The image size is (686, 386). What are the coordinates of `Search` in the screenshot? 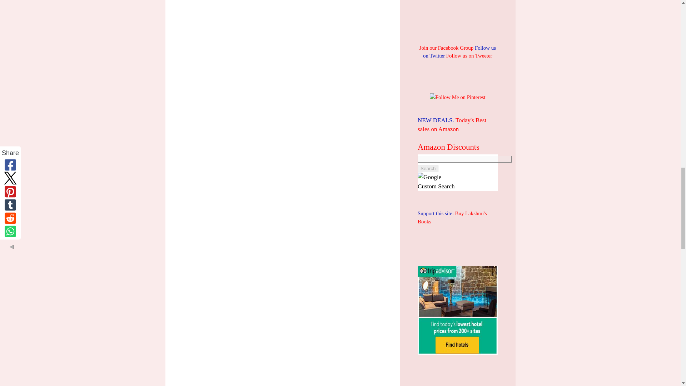 It's located at (428, 168).